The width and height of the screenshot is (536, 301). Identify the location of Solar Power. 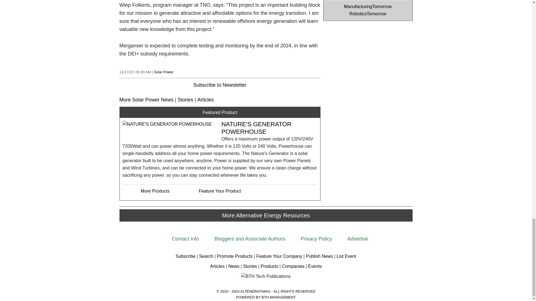
(164, 72).